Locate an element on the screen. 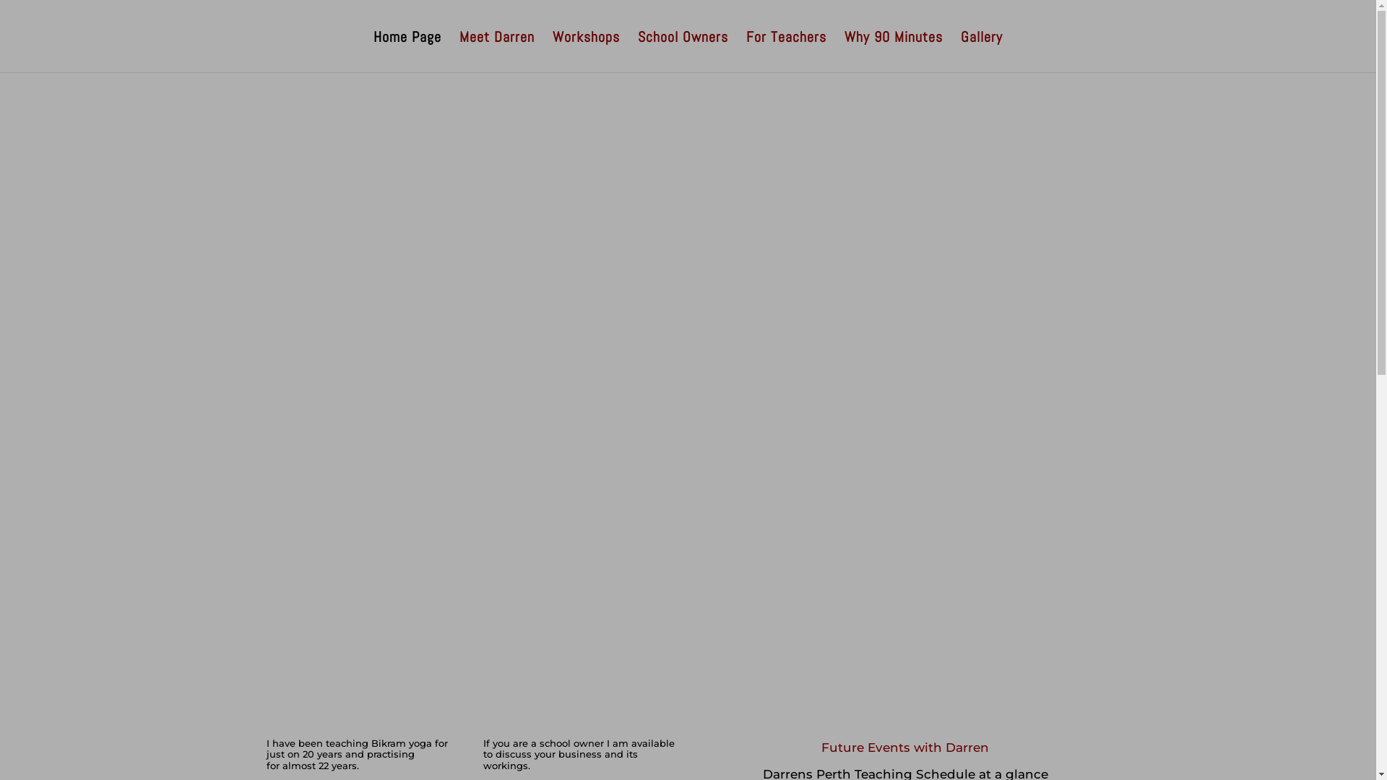 The image size is (1387, 780). Gallery is located at coordinates (982, 52).